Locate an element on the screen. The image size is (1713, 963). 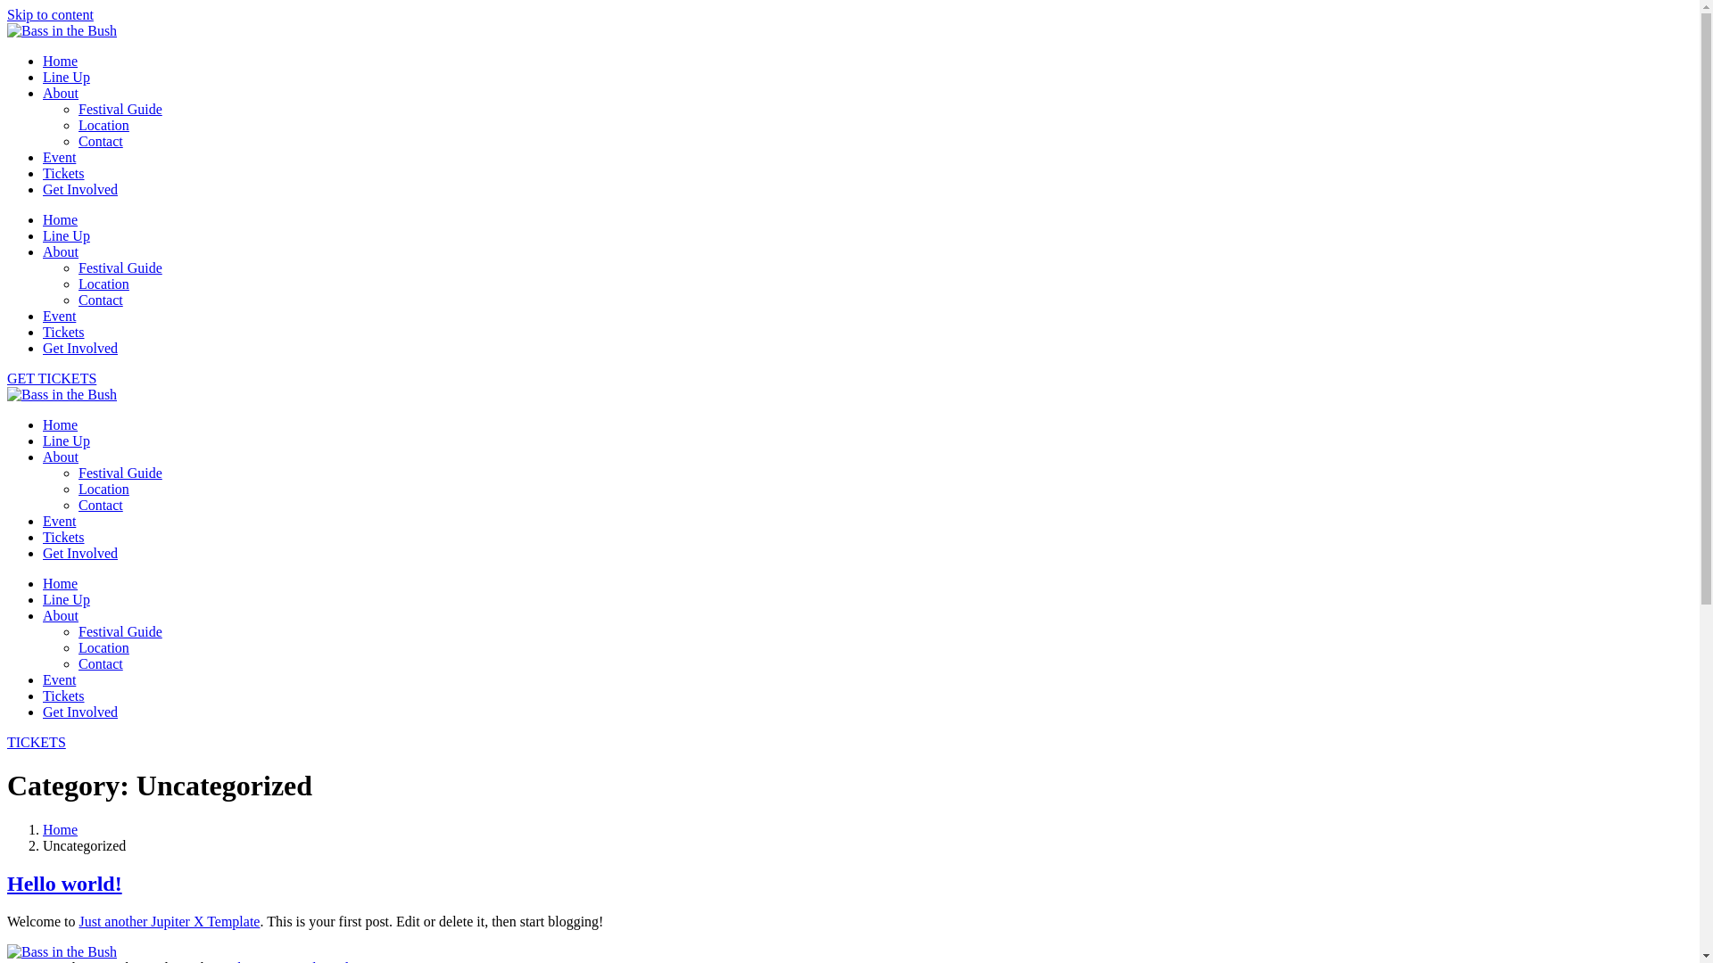
Contact is located at coordinates (101, 141).